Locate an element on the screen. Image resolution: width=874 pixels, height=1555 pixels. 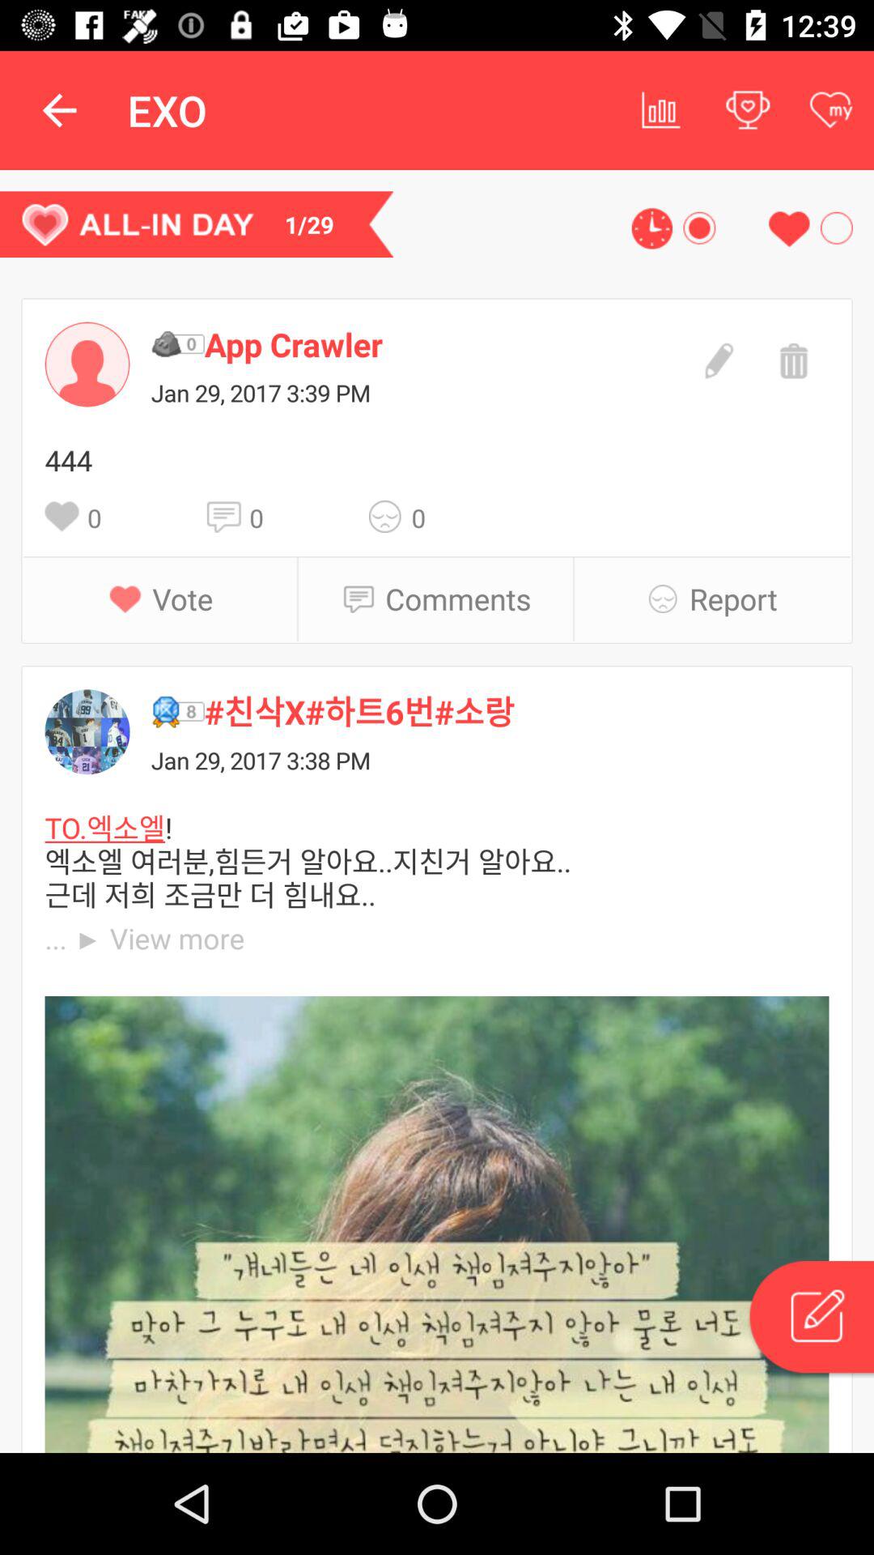
create post is located at coordinates (810, 1319).